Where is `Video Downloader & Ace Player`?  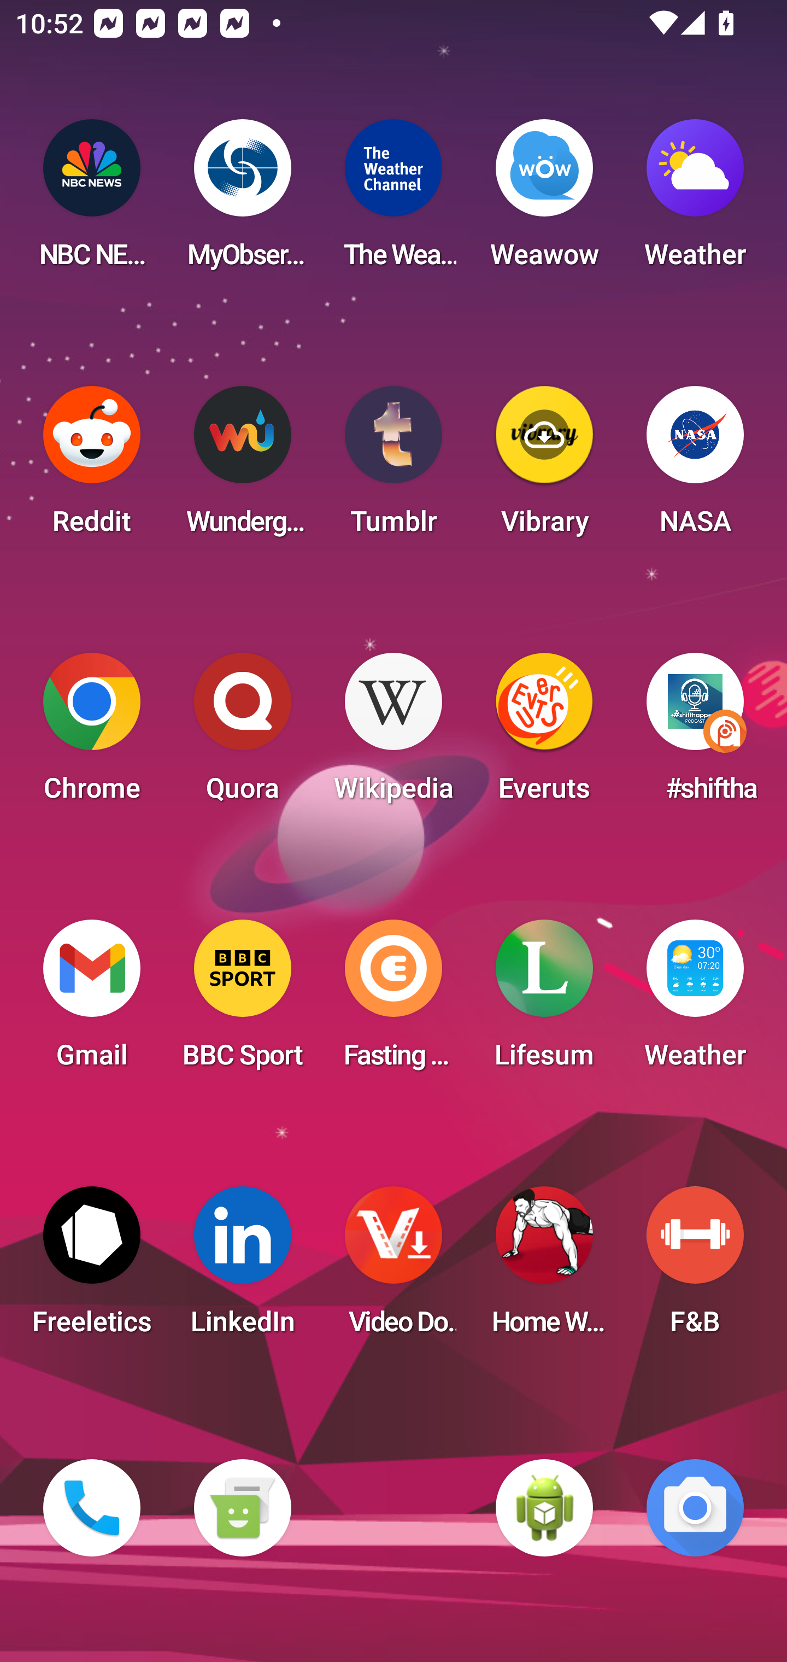 Video Downloader & Ace Player is located at coordinates (393, 1267).